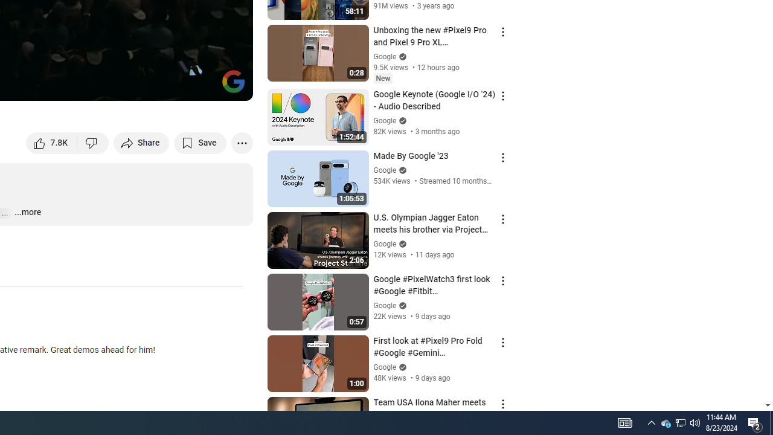  I want to click on Full screen (f), so click(231, 86).